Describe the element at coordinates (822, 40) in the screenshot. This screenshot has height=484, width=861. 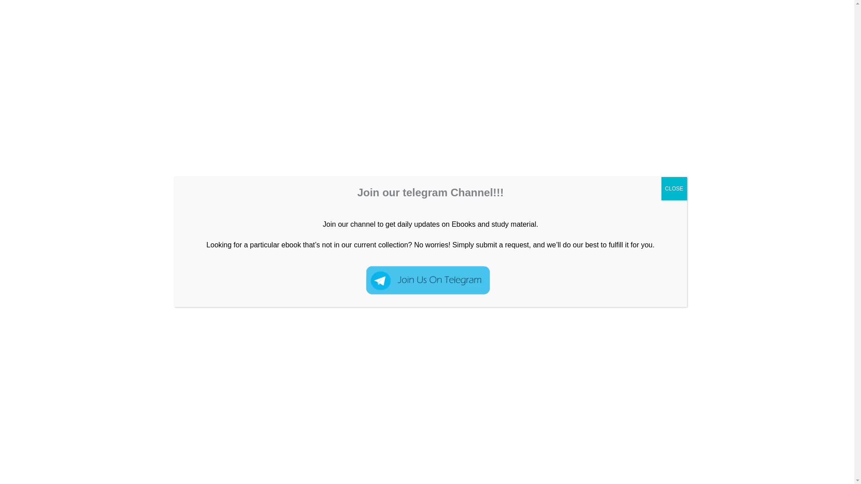
I see `CBSE` at that location.